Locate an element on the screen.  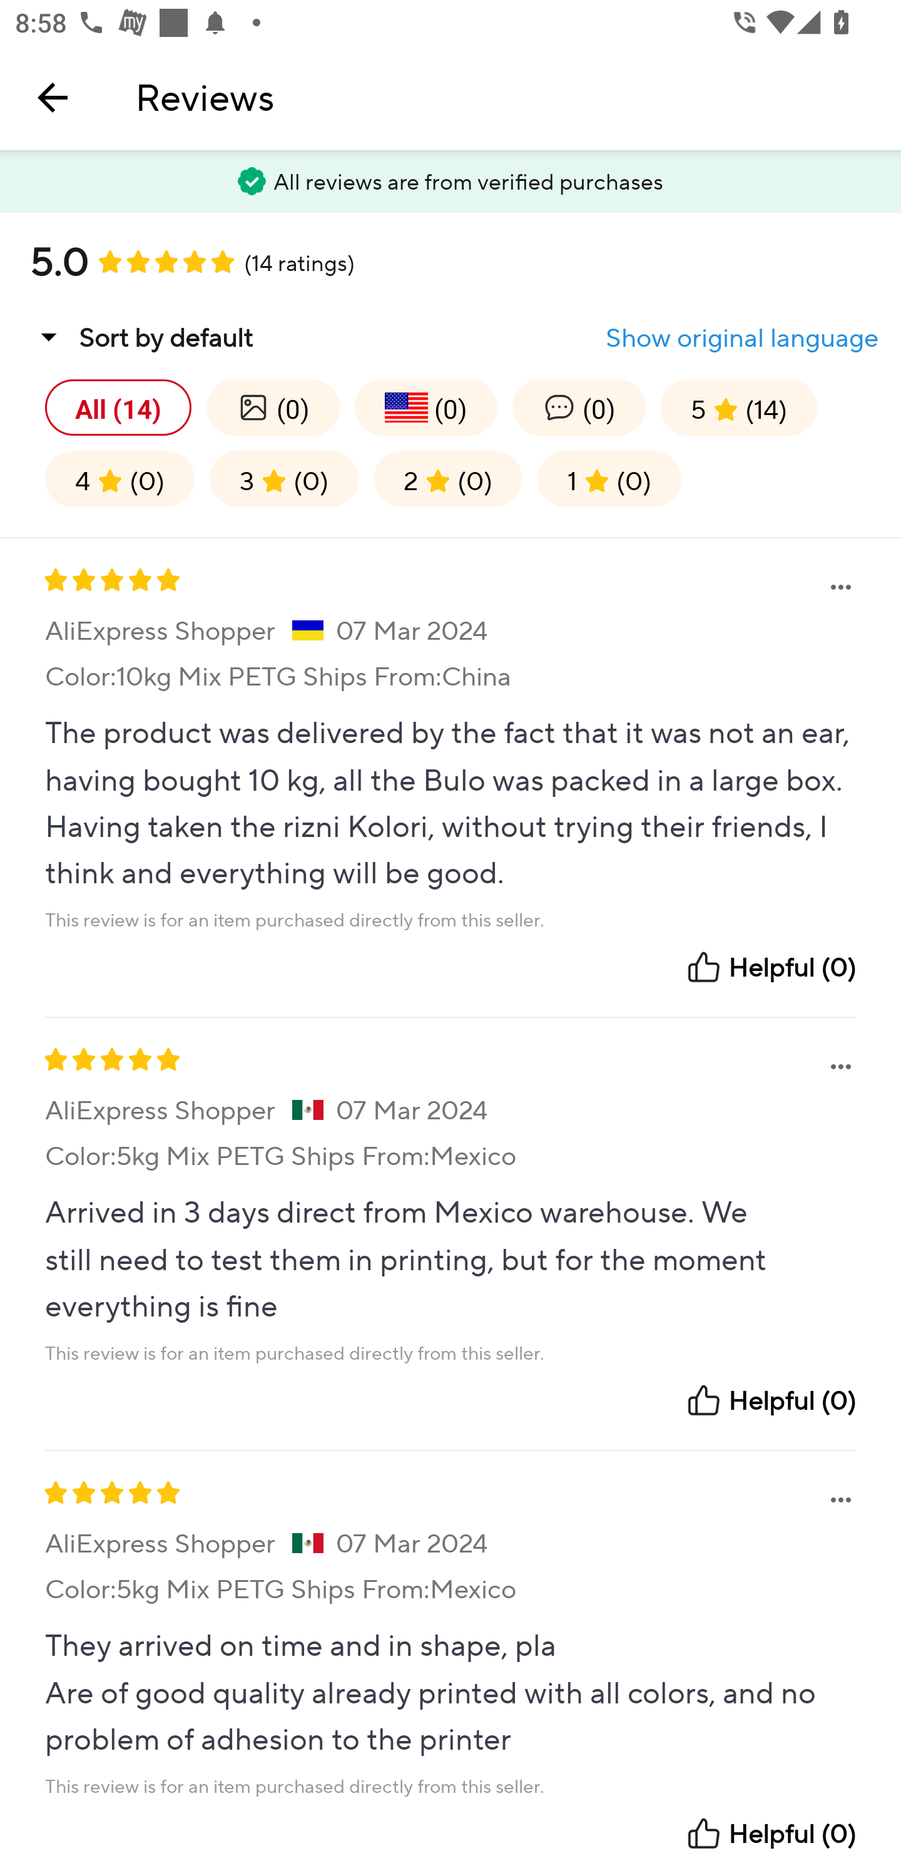
 (0) is located at coordinates (425, 407).